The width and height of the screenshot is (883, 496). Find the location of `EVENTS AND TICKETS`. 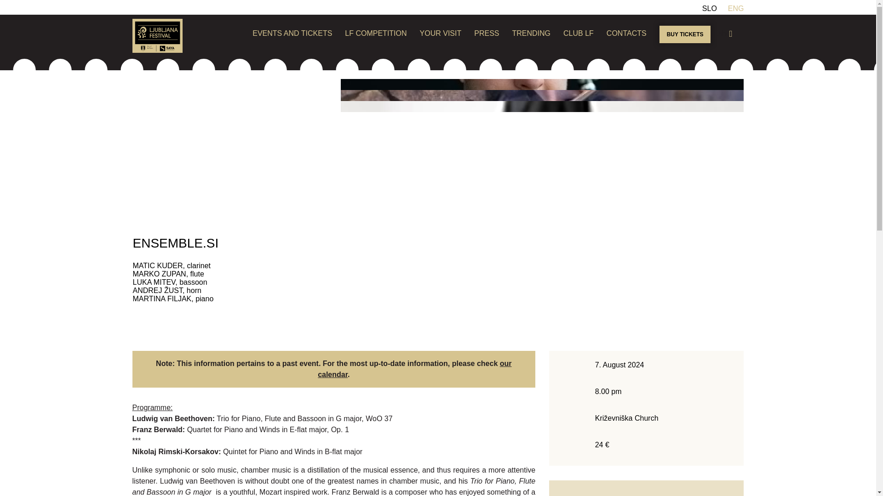

EVENTS AND TICKETS is located at coordinates (292, 33).